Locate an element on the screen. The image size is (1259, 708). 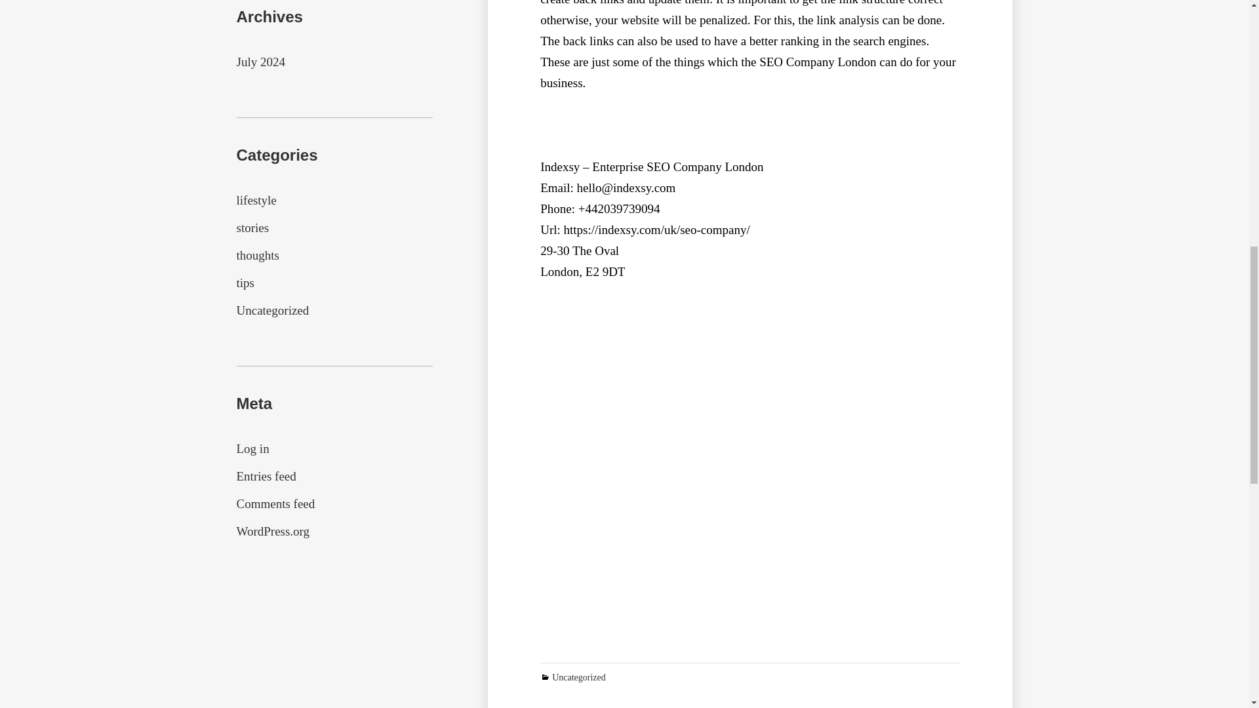
Log in is located at coordinates (252, 448).